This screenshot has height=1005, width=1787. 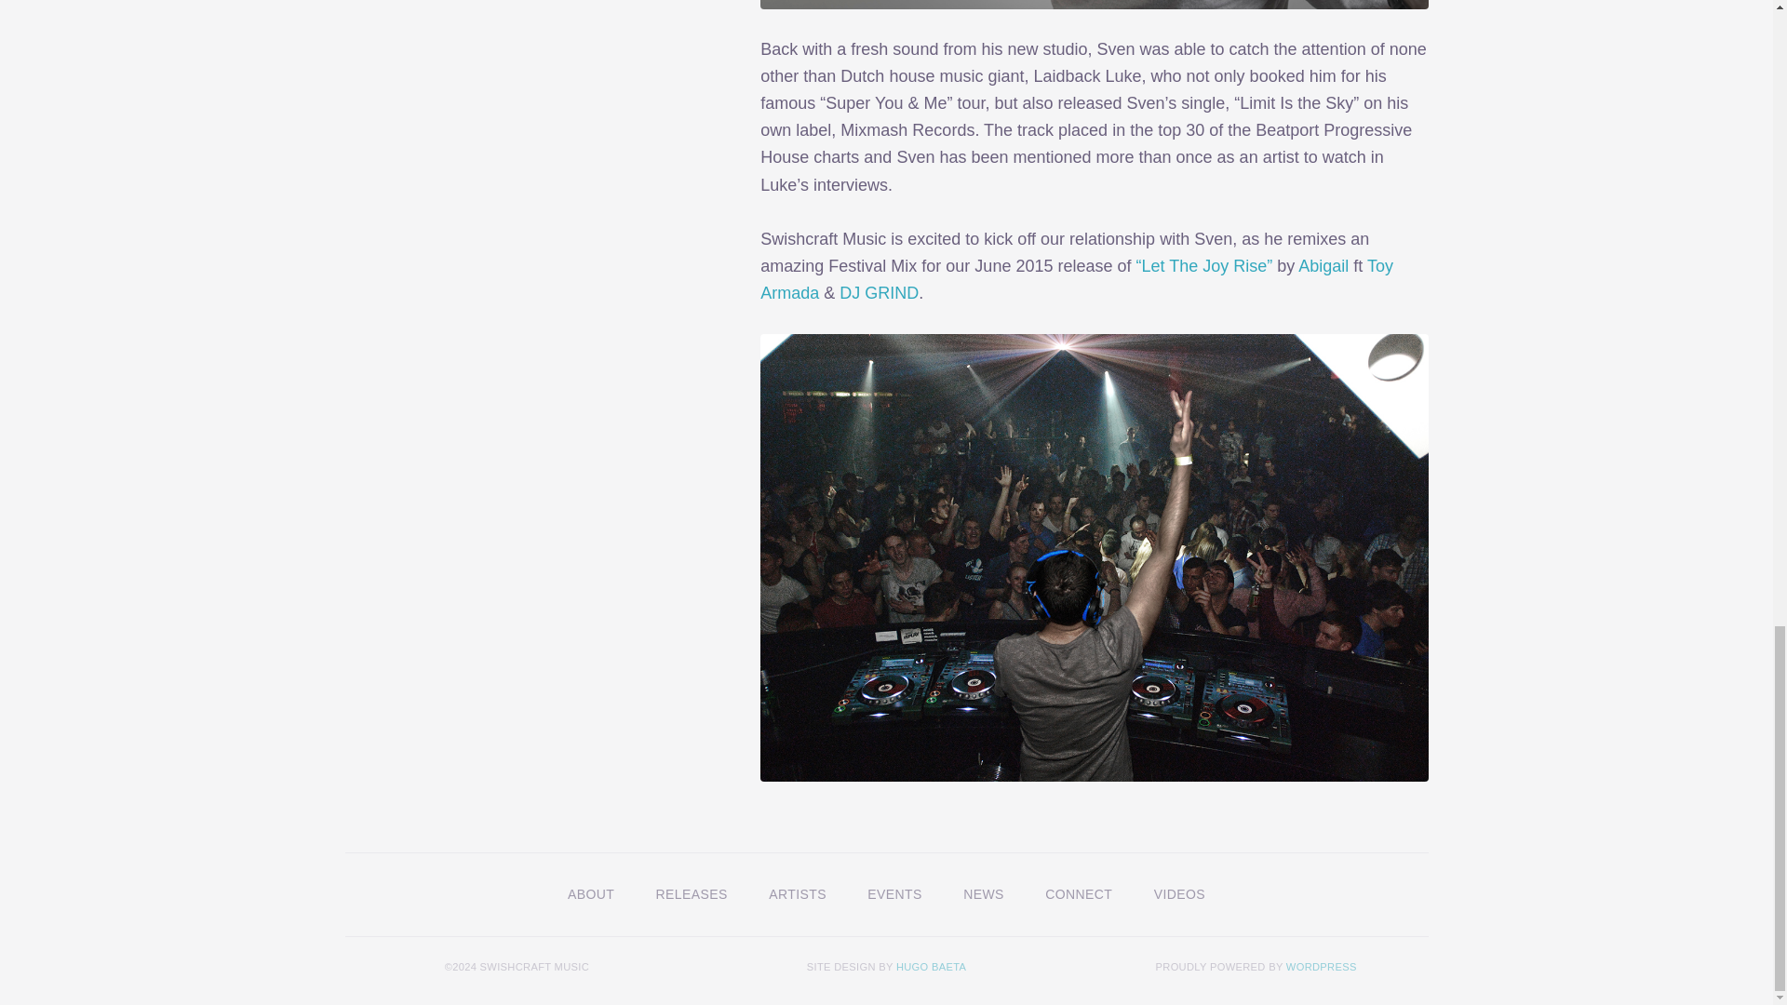 What do you see at coordinates (931, 966) in the screenshot?
I see `HUGO BAETA` at bounding box center [931, 966].